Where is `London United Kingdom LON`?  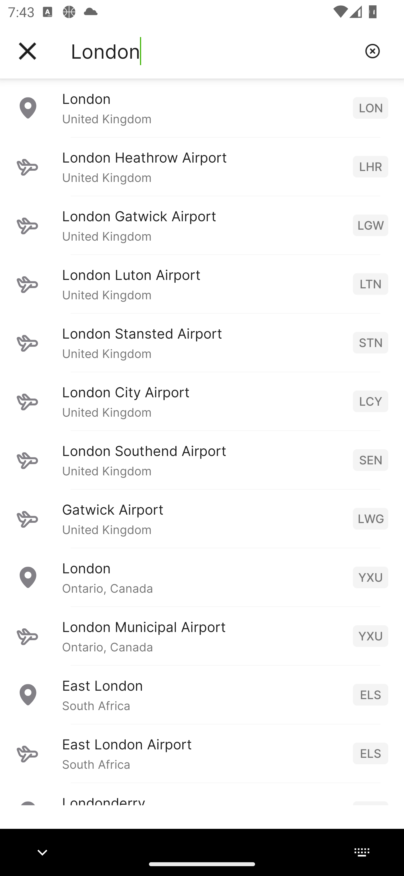
London United Kingdom LON is located at coordinates (202, 108).